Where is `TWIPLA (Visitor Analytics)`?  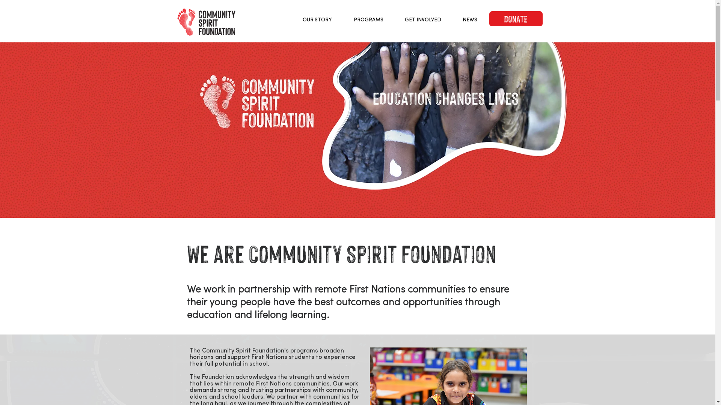
TWIPLA (Visitor Analytics) is located at coordinates (98, 102).